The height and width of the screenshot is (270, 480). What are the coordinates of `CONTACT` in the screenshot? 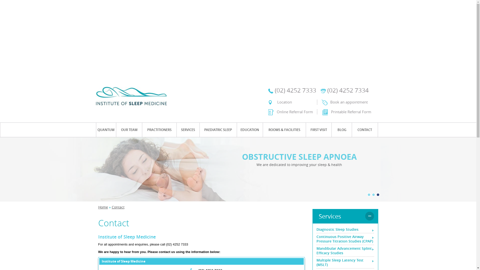 It's located at (365, 130).